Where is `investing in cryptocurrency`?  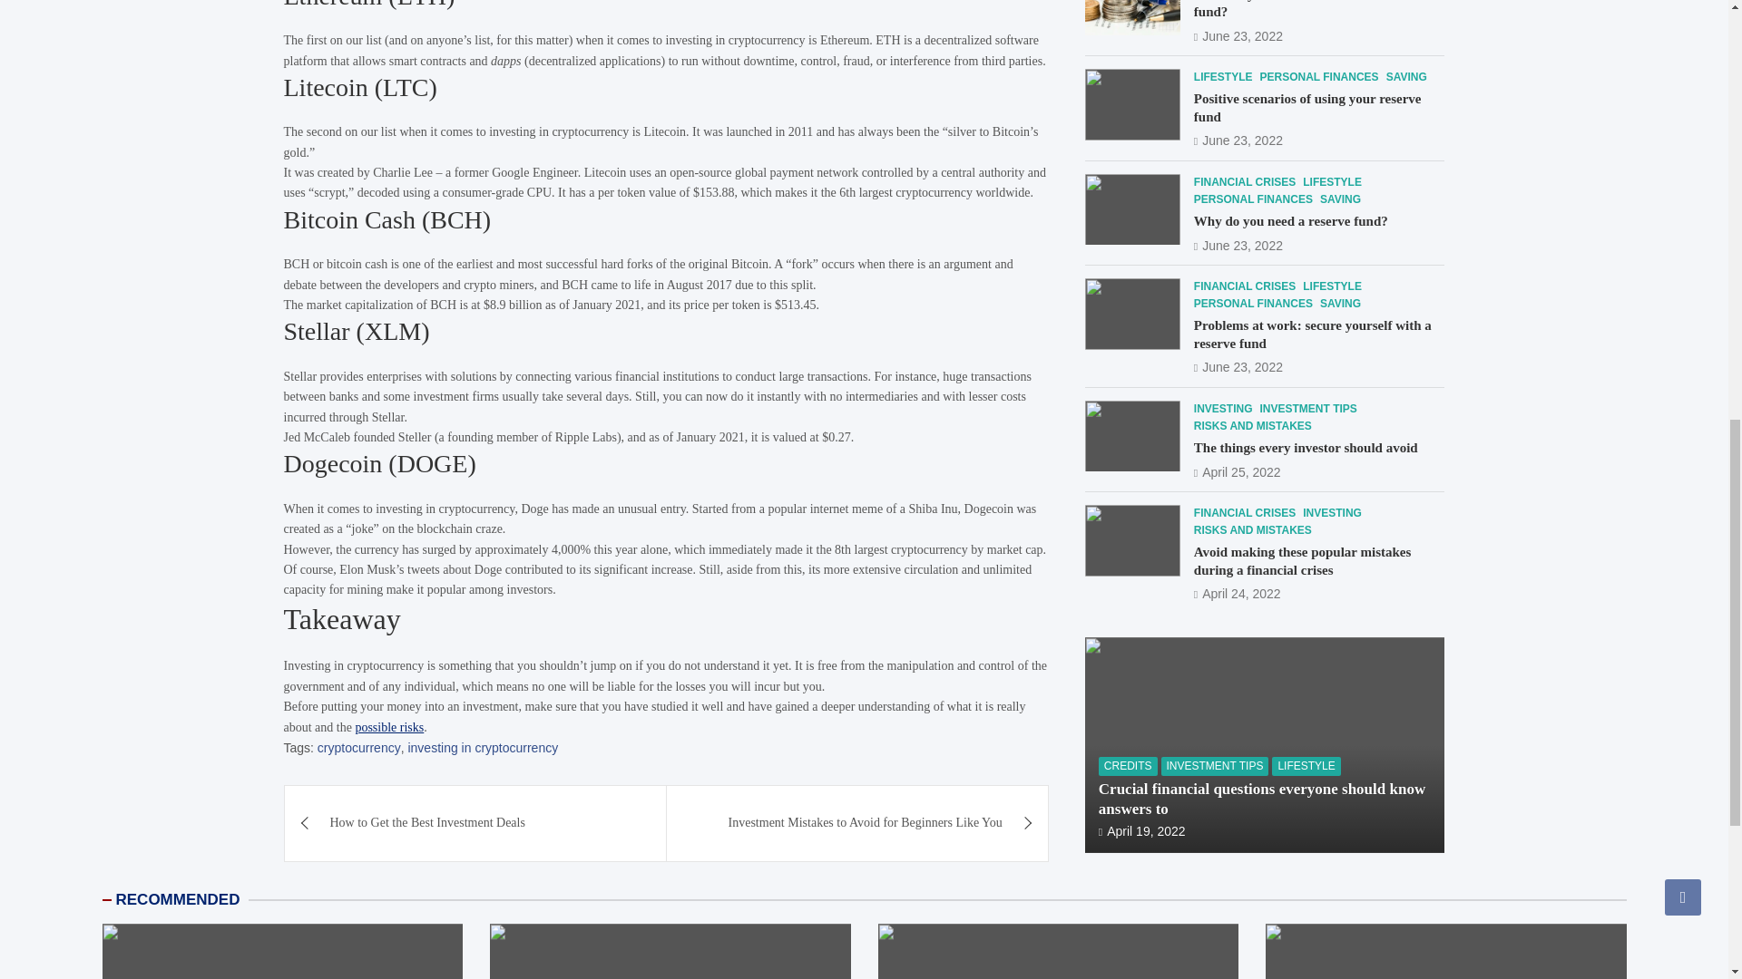 investing in cryptocurrency is located at coordinates (483, 747).